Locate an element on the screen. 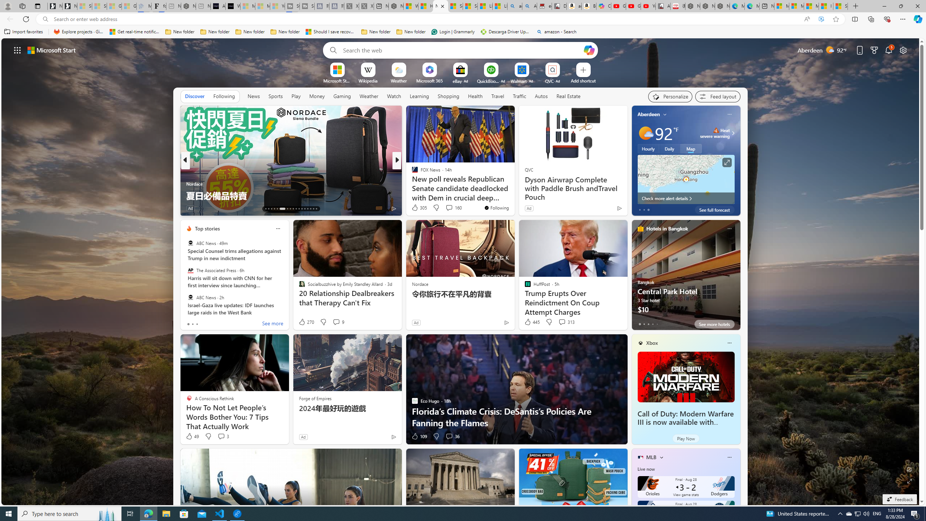  Microsoft Start Sports is located at coordinates (337, 80).